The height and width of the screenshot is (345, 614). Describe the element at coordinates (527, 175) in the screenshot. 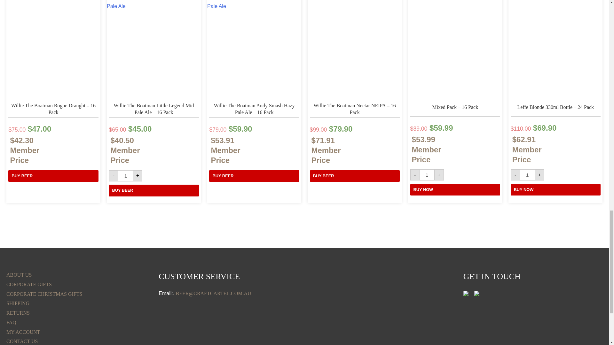

I see `Qty` at that location.